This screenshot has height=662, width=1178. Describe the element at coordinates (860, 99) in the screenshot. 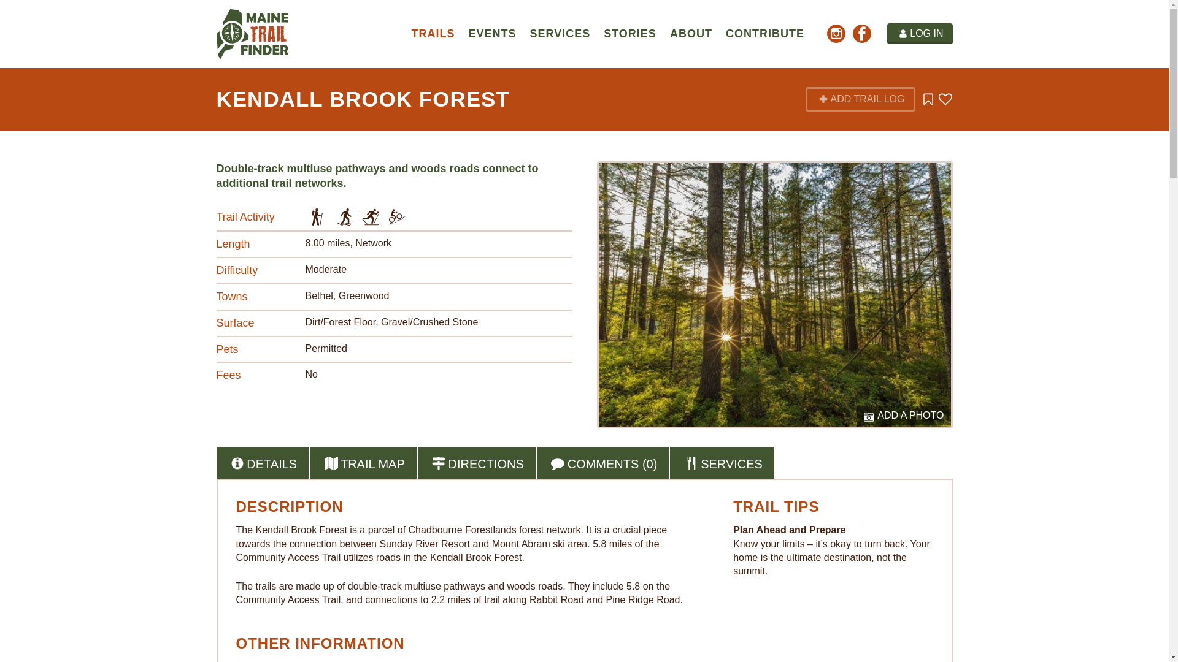

I see `ADD TRAIL LOG` at that location.